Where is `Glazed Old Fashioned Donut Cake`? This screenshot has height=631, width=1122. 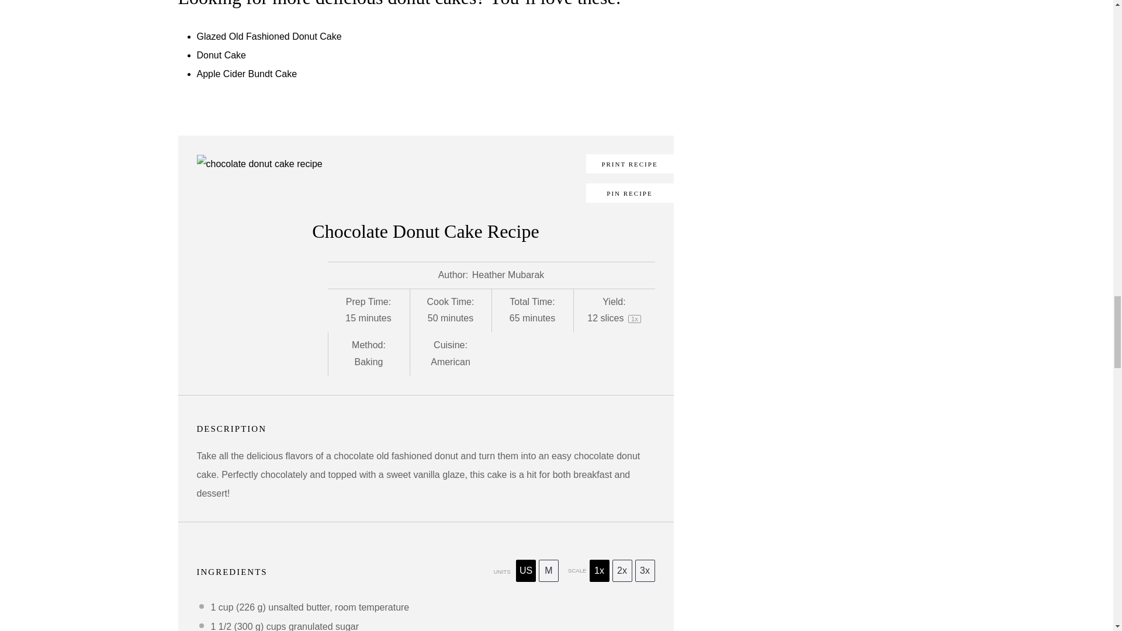
Glazed Old Fashioned Donut Cake is located at coordinates (269, 36).